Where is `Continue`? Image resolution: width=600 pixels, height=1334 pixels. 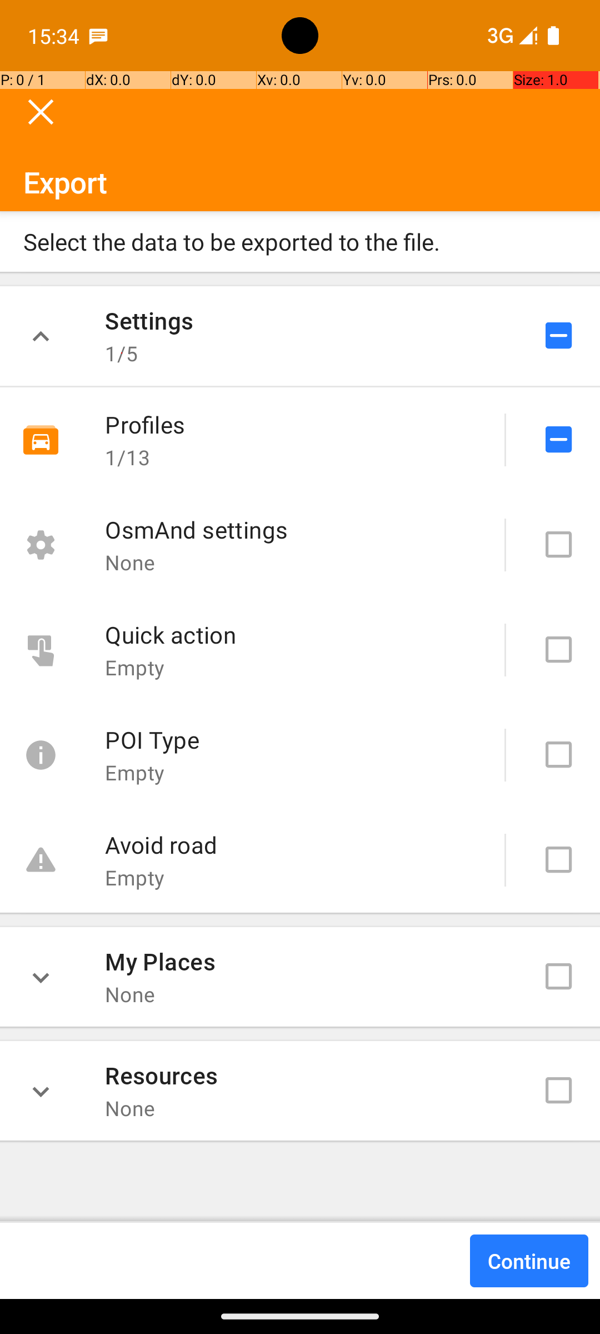
Continue is located at coordinates (529, 1261).